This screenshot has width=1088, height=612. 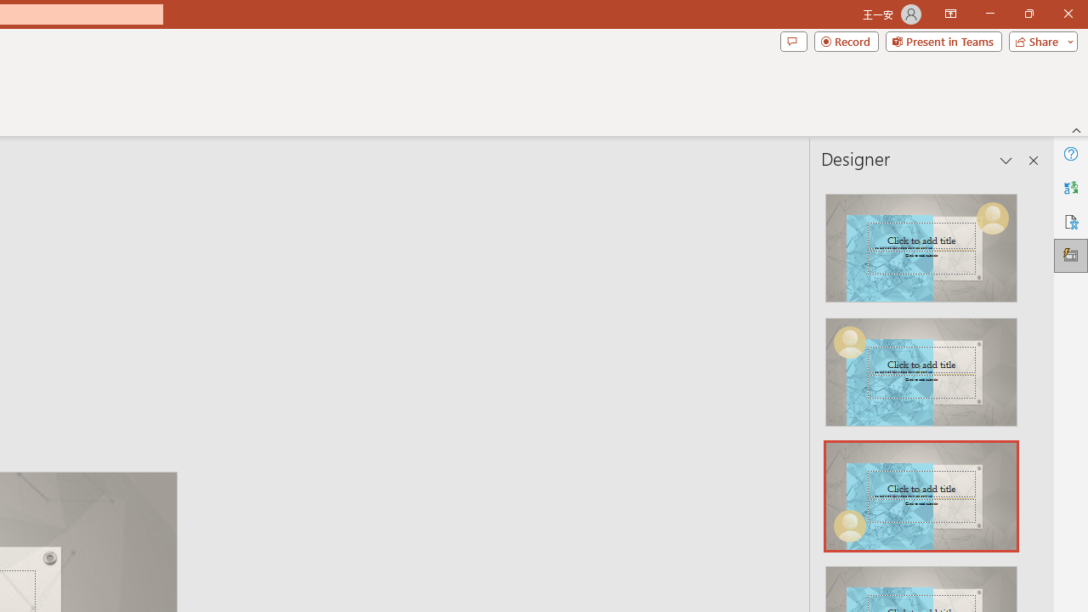 I want to click on Translator, so click(x=1071, y=187).